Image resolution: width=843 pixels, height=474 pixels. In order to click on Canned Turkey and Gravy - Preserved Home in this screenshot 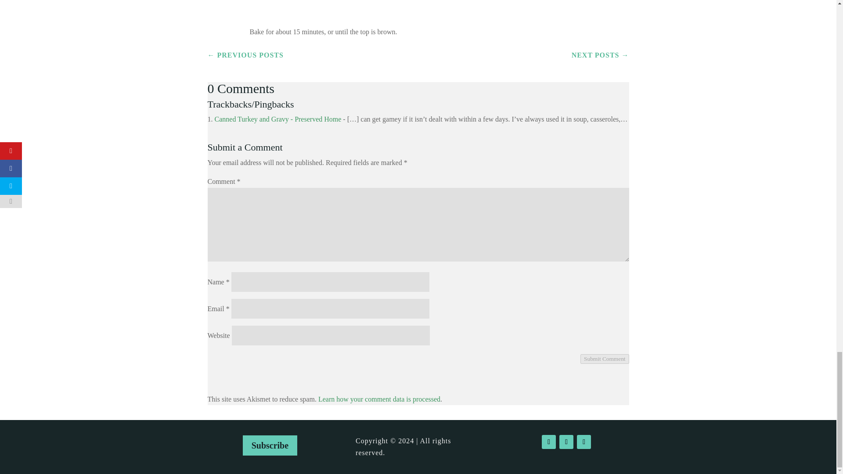, I will do `click(277, 119)`.